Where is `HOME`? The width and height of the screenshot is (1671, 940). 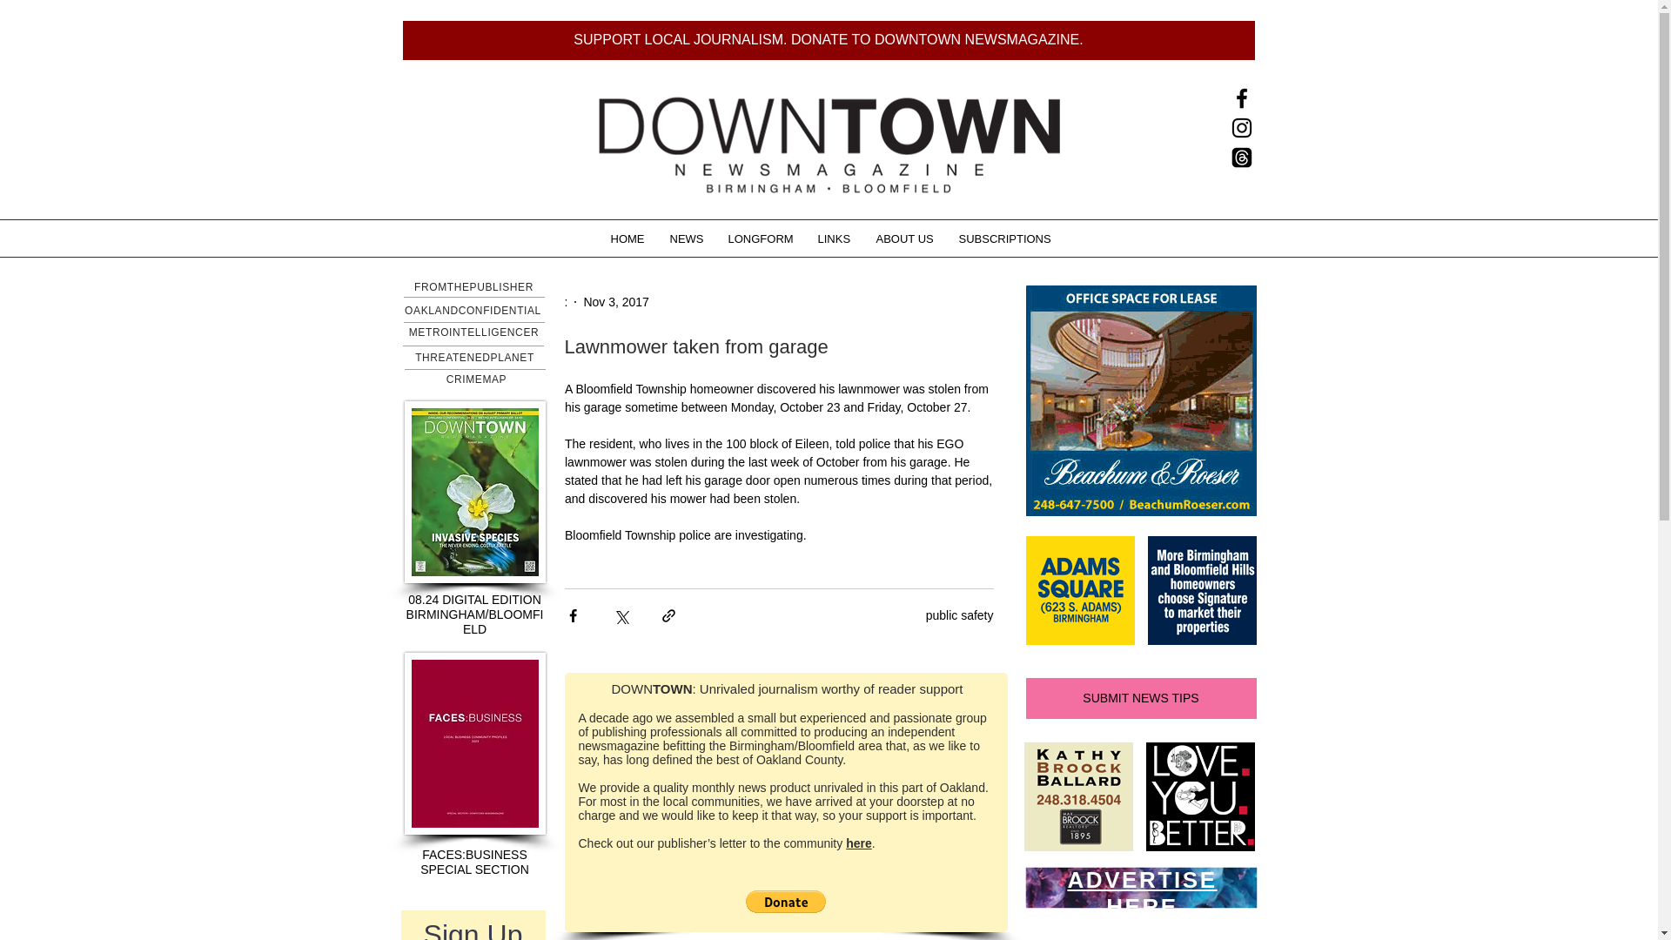
HOME is located at coordinates (627, 238).